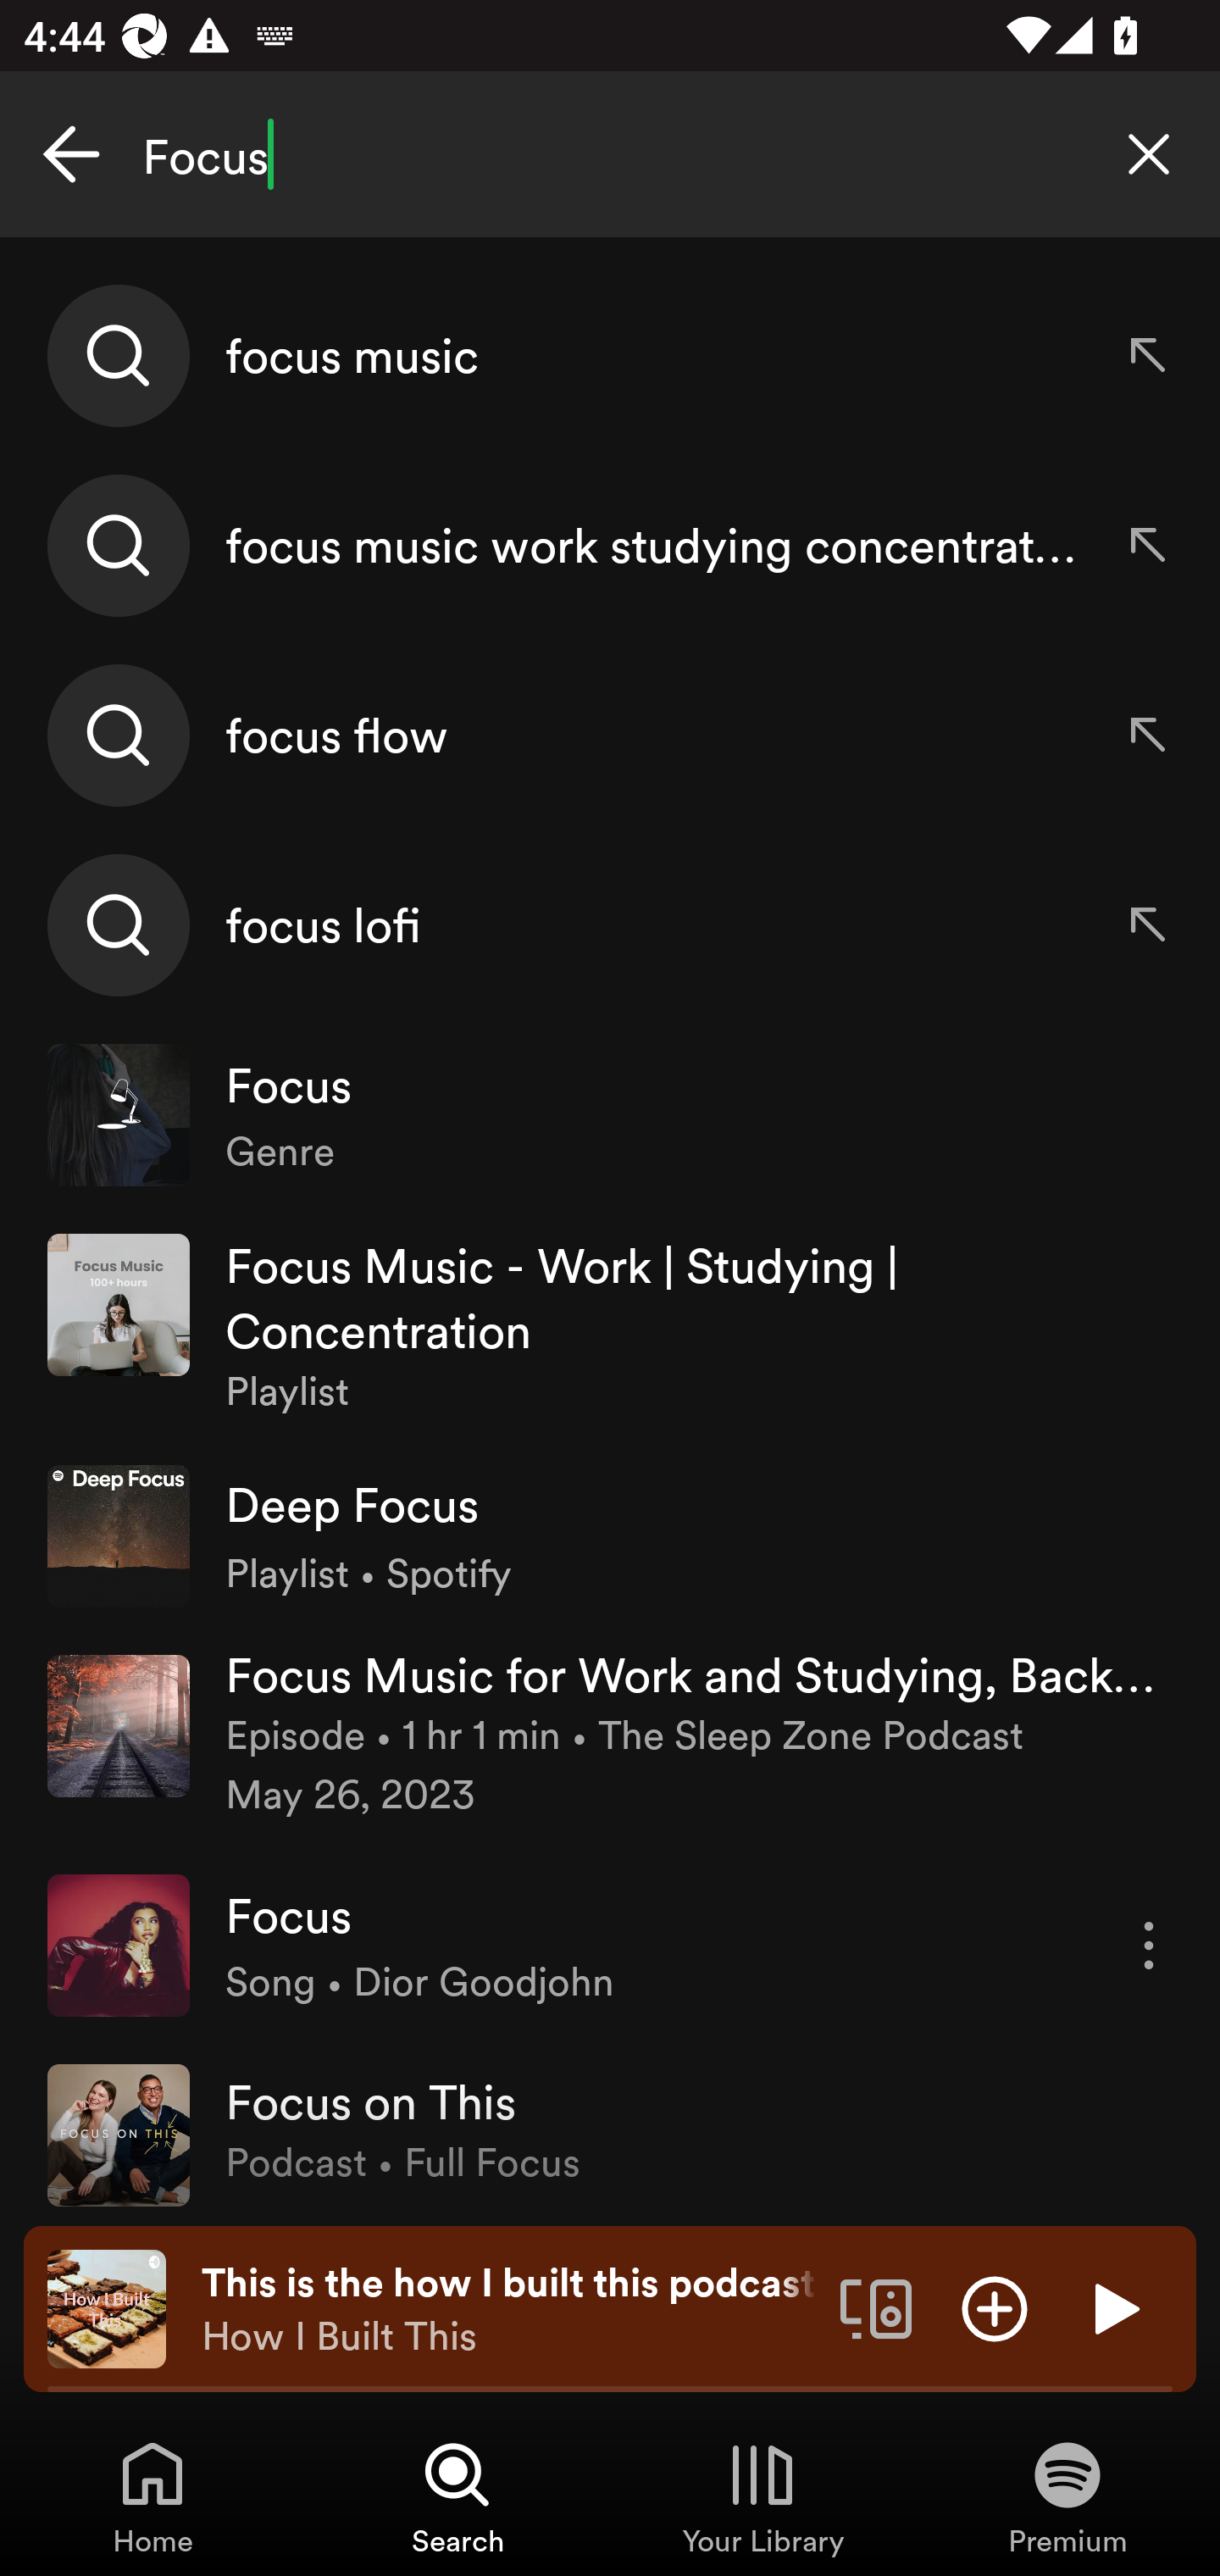 The height and width of the screenshot is (2576, 1220). What do you see at coordinates (610, 924) in the screenshot?
I see `focus lofi` at bounding box center [610, 924].